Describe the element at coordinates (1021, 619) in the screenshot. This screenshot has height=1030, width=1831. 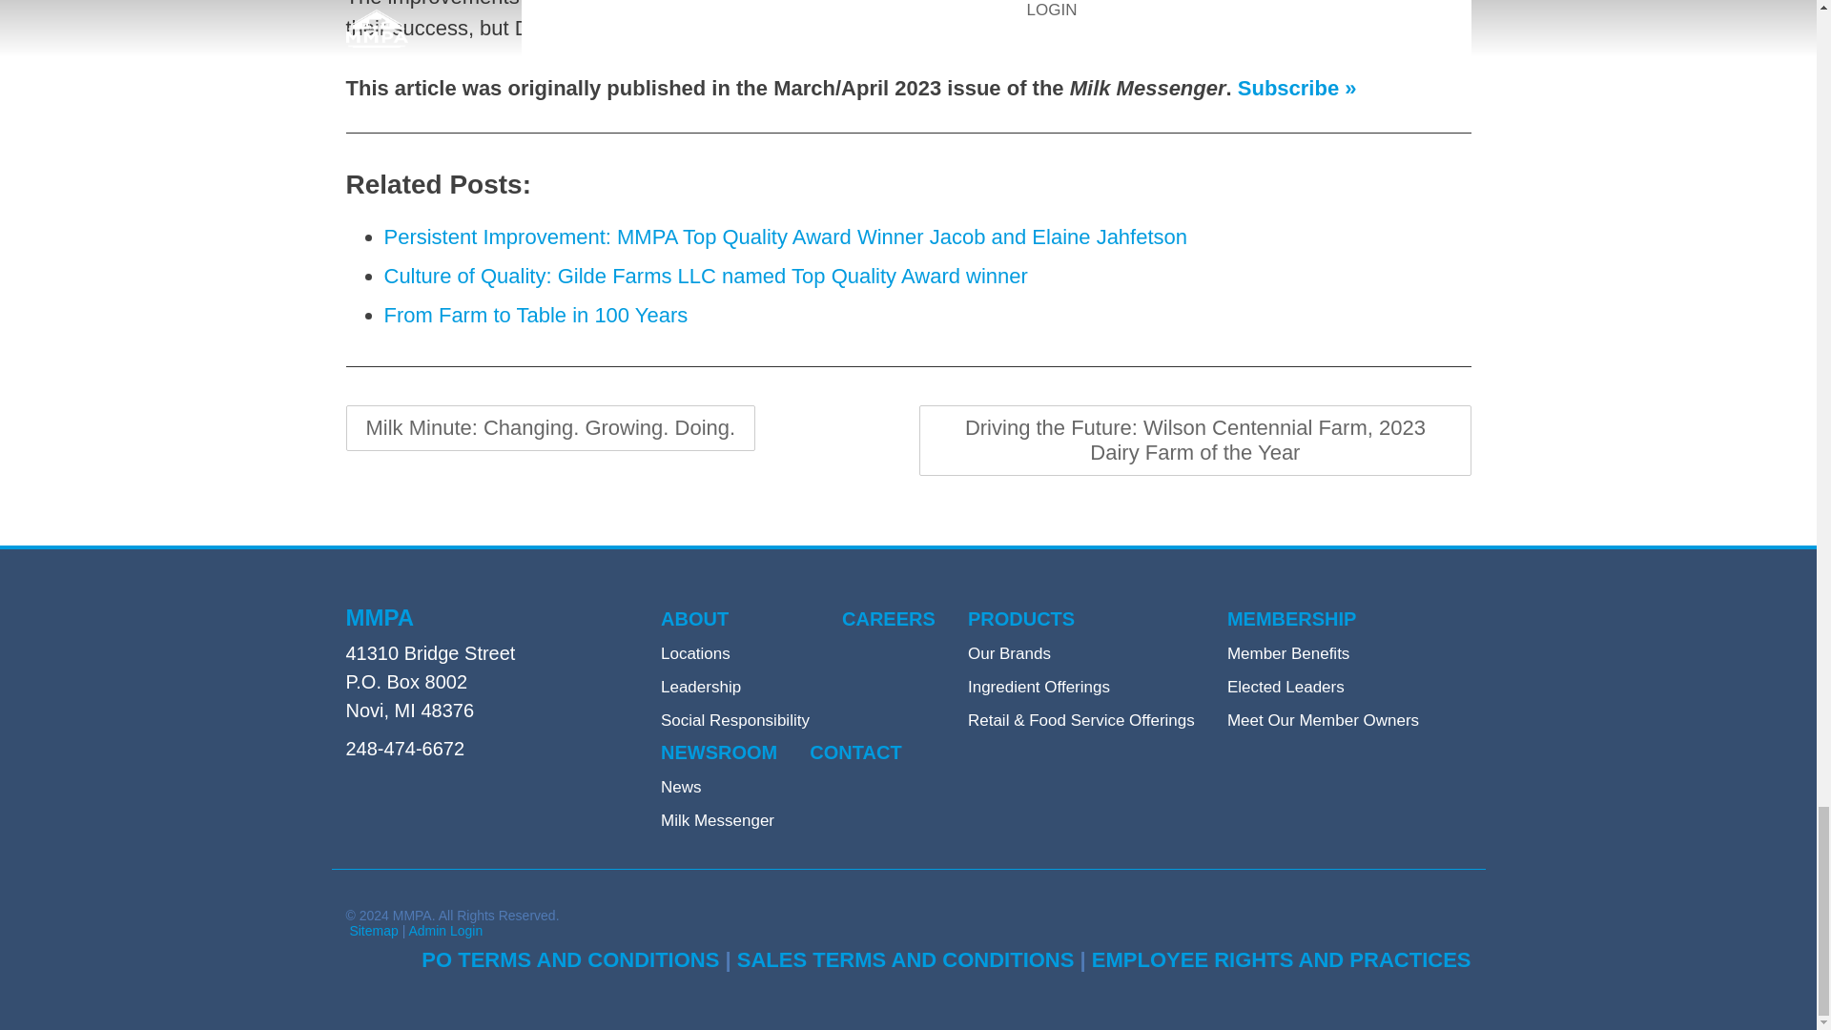
I see `PRODUCTS` at that location.